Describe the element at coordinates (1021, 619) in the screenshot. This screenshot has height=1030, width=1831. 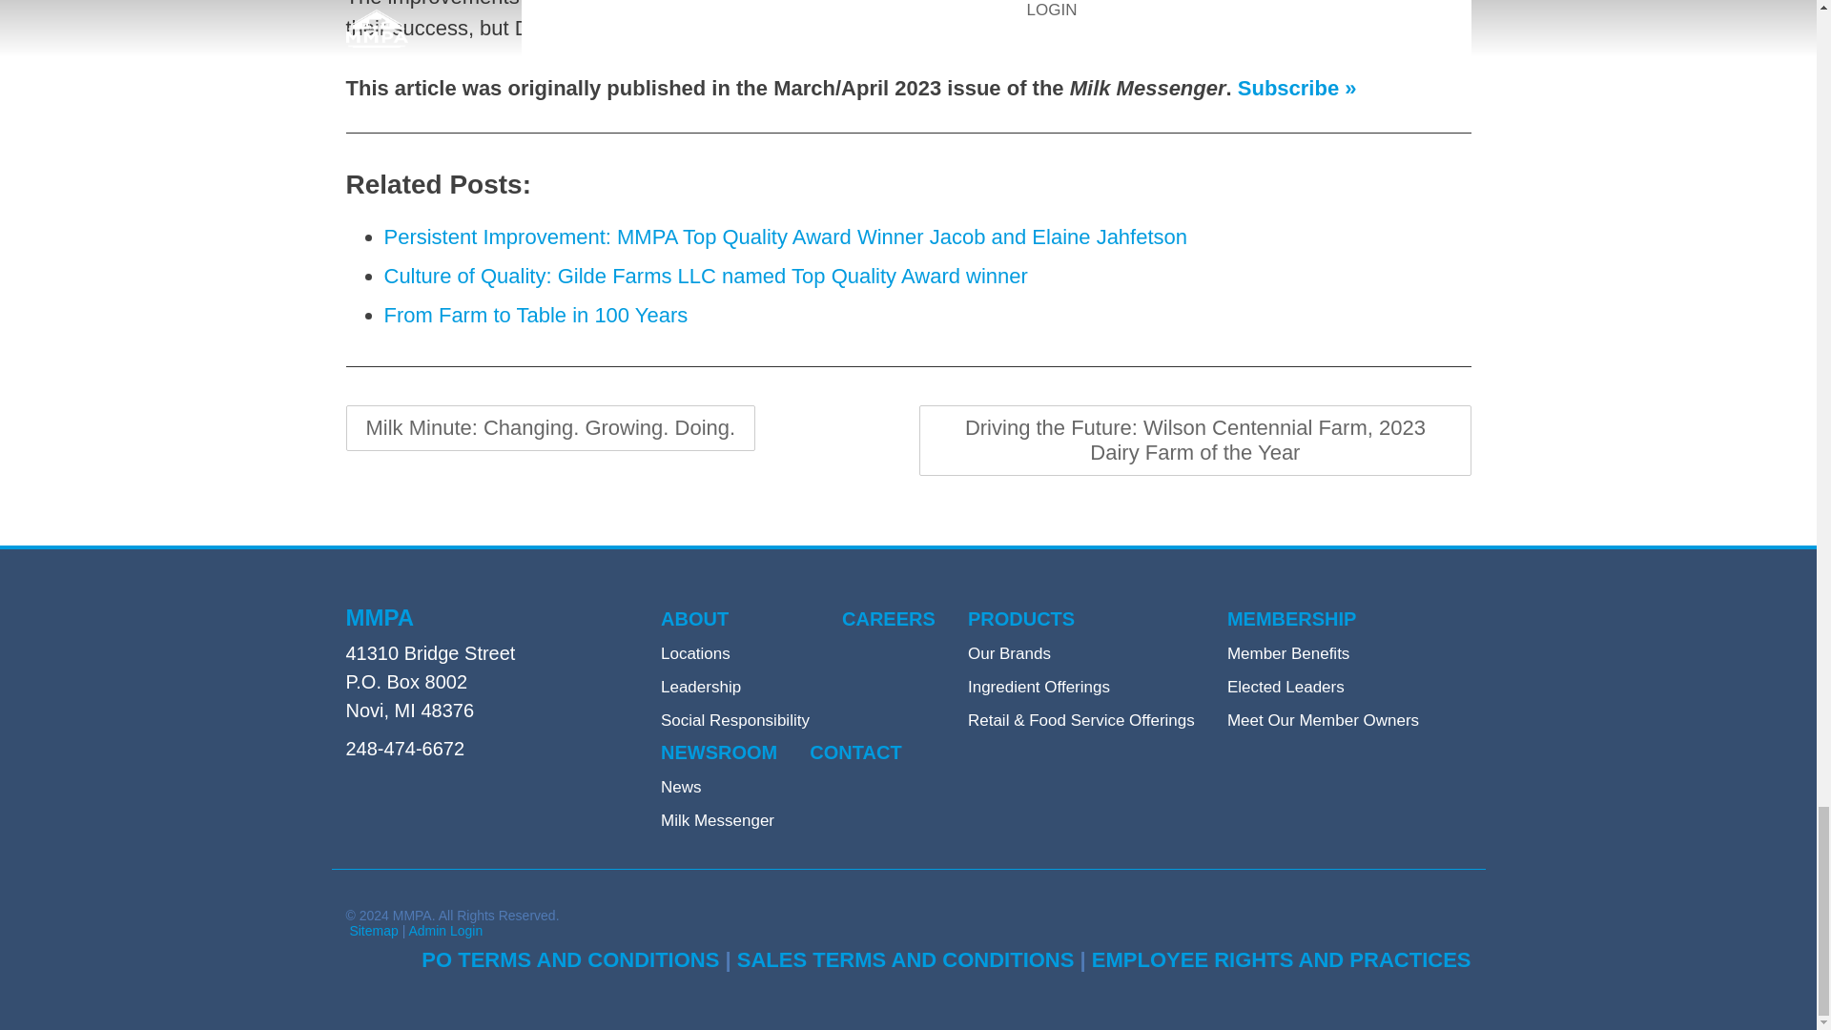
I see `PRODUCTS` at that location.